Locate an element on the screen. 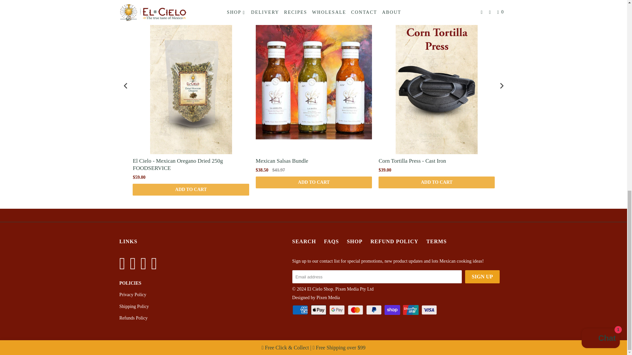  Shop Pay is located at coordinates (393, 310).